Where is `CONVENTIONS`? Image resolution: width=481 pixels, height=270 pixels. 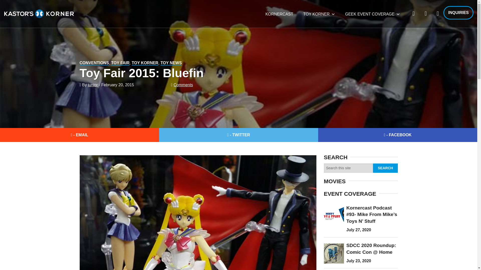
CONVENTIONS is located at coordinates (94, 63).